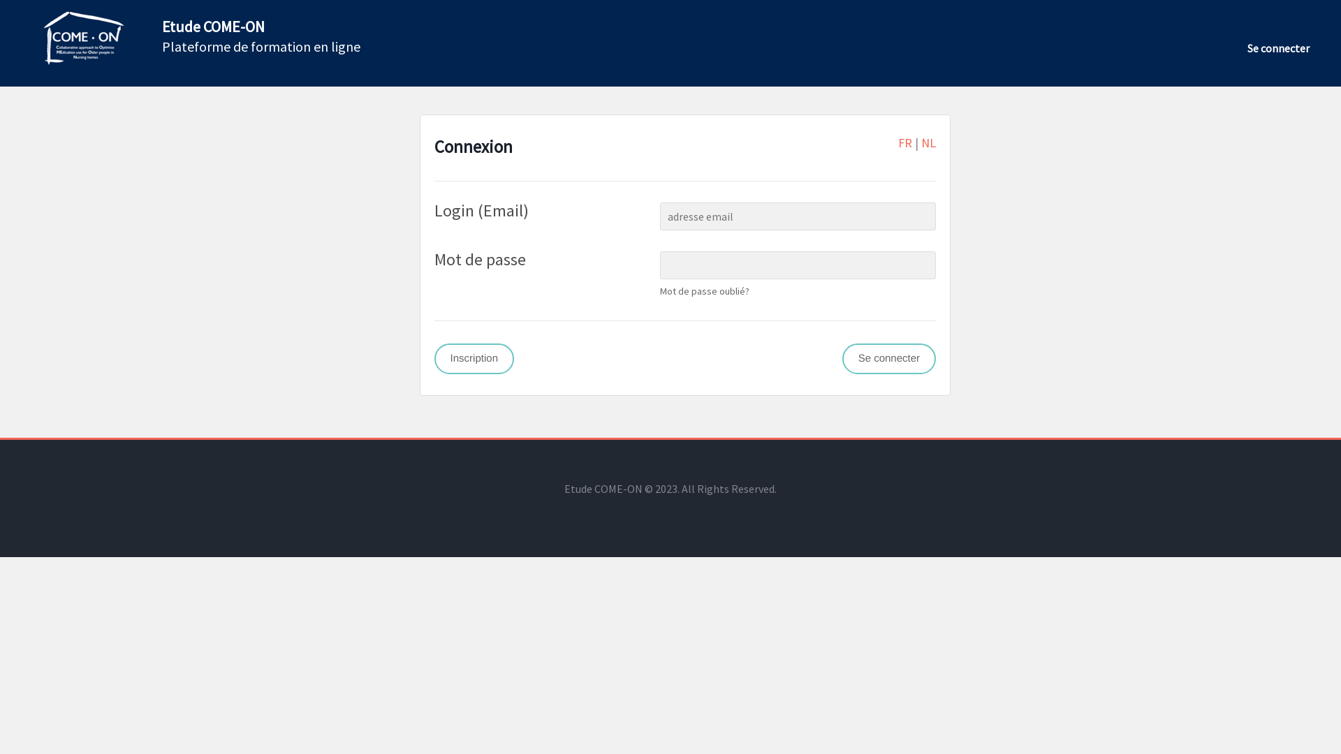  Describe the element at coordinates (474, 359) in the screenshot. I see `Inscription` at that location.